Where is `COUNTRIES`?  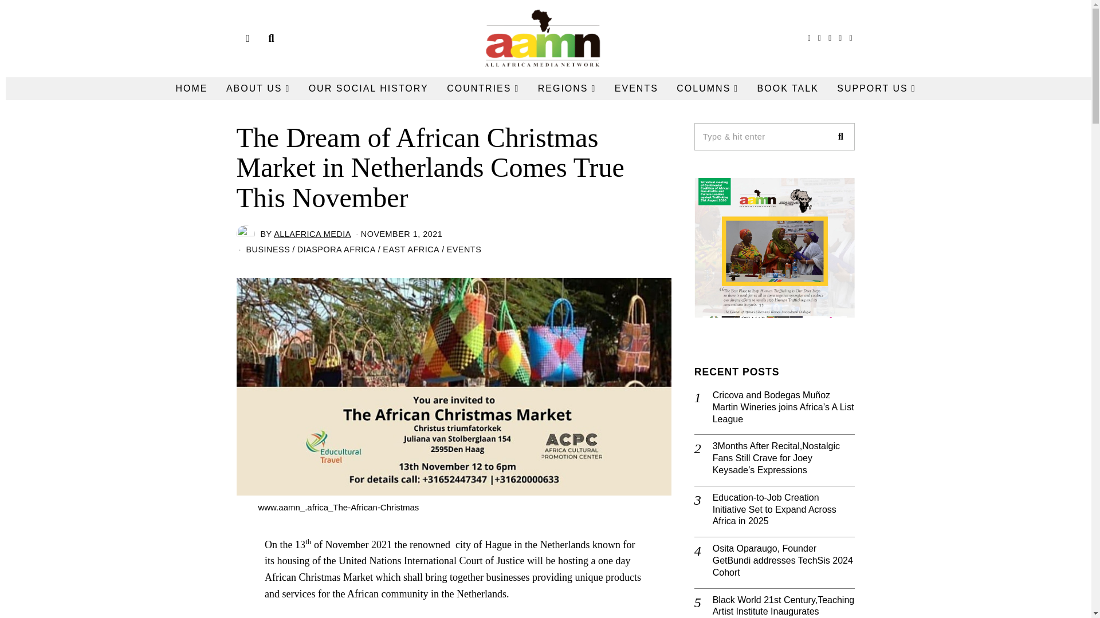
COUNTRIES is located at coordinates (482, 88).